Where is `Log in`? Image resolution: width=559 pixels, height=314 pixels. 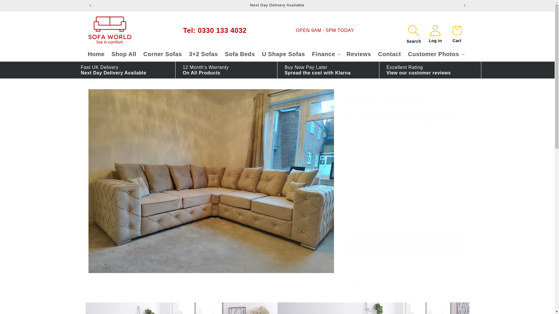
Log in is located at coordinates (435, 30).